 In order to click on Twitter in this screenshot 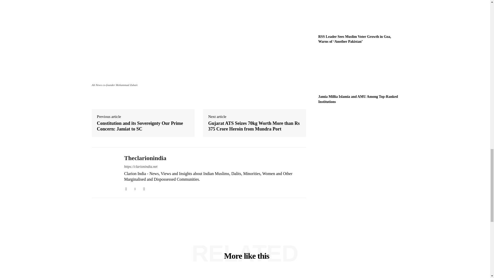, I will do `click(135, 188)`.